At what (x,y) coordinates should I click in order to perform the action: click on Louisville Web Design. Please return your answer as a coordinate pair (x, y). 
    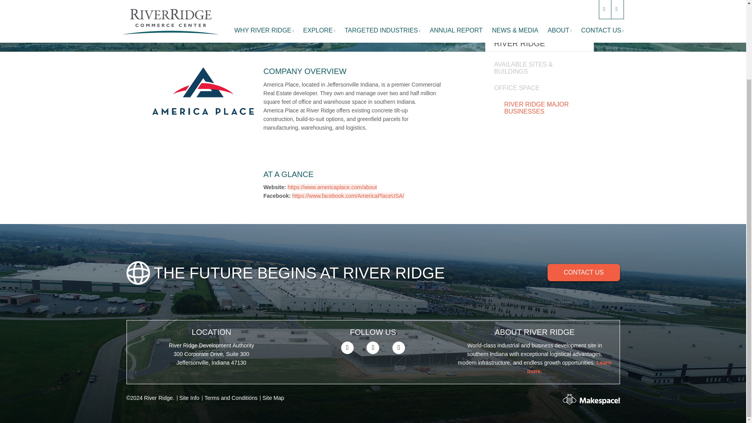
    Looking at the image, I should click on (569, 399).